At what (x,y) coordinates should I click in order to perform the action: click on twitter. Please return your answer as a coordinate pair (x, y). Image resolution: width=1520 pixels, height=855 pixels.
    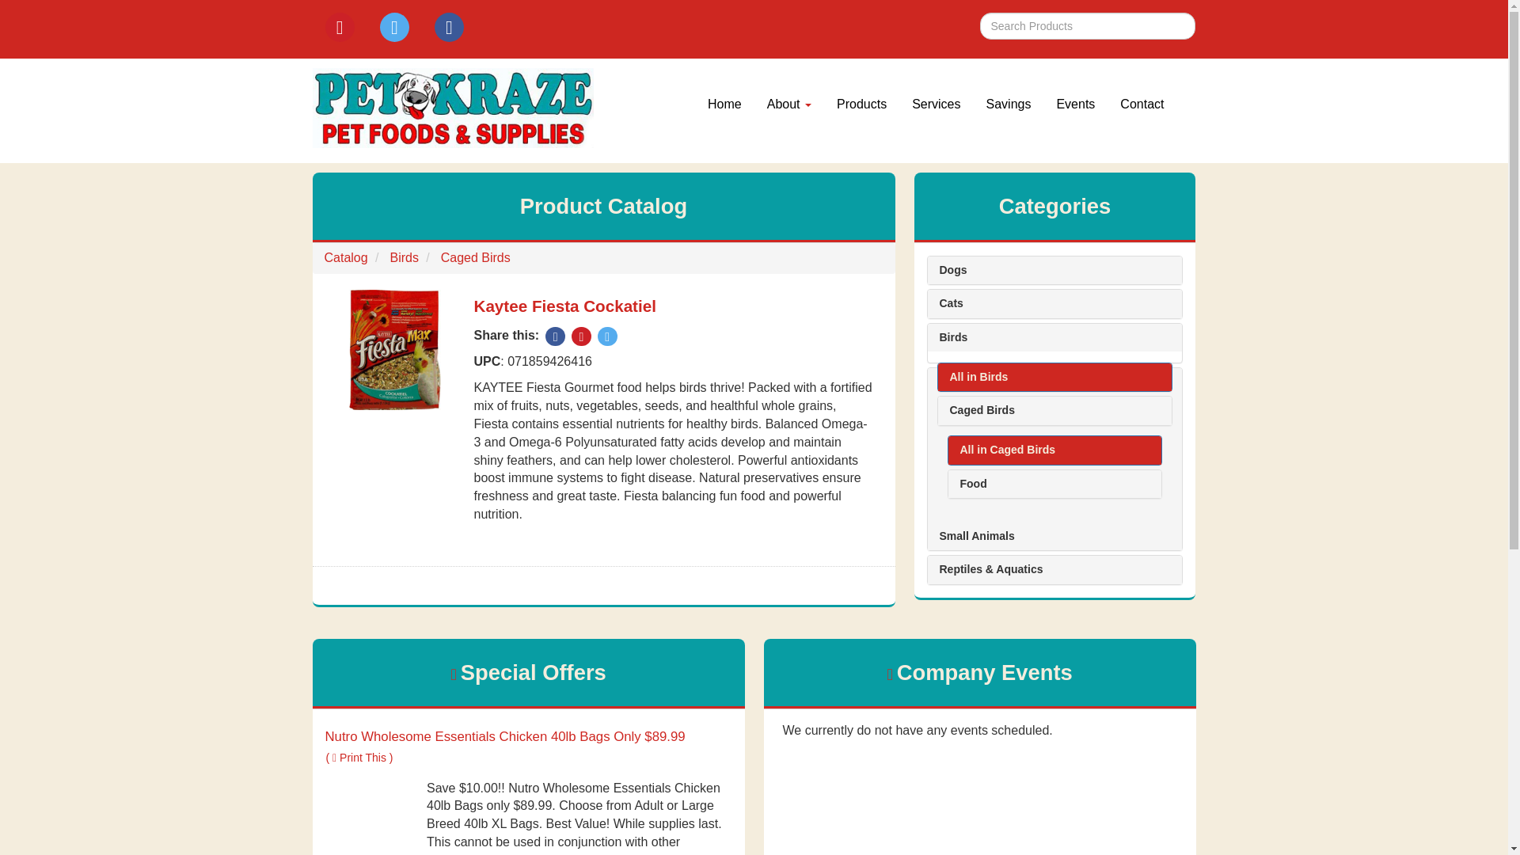
    Looking at the image, I should click on (394, 27).